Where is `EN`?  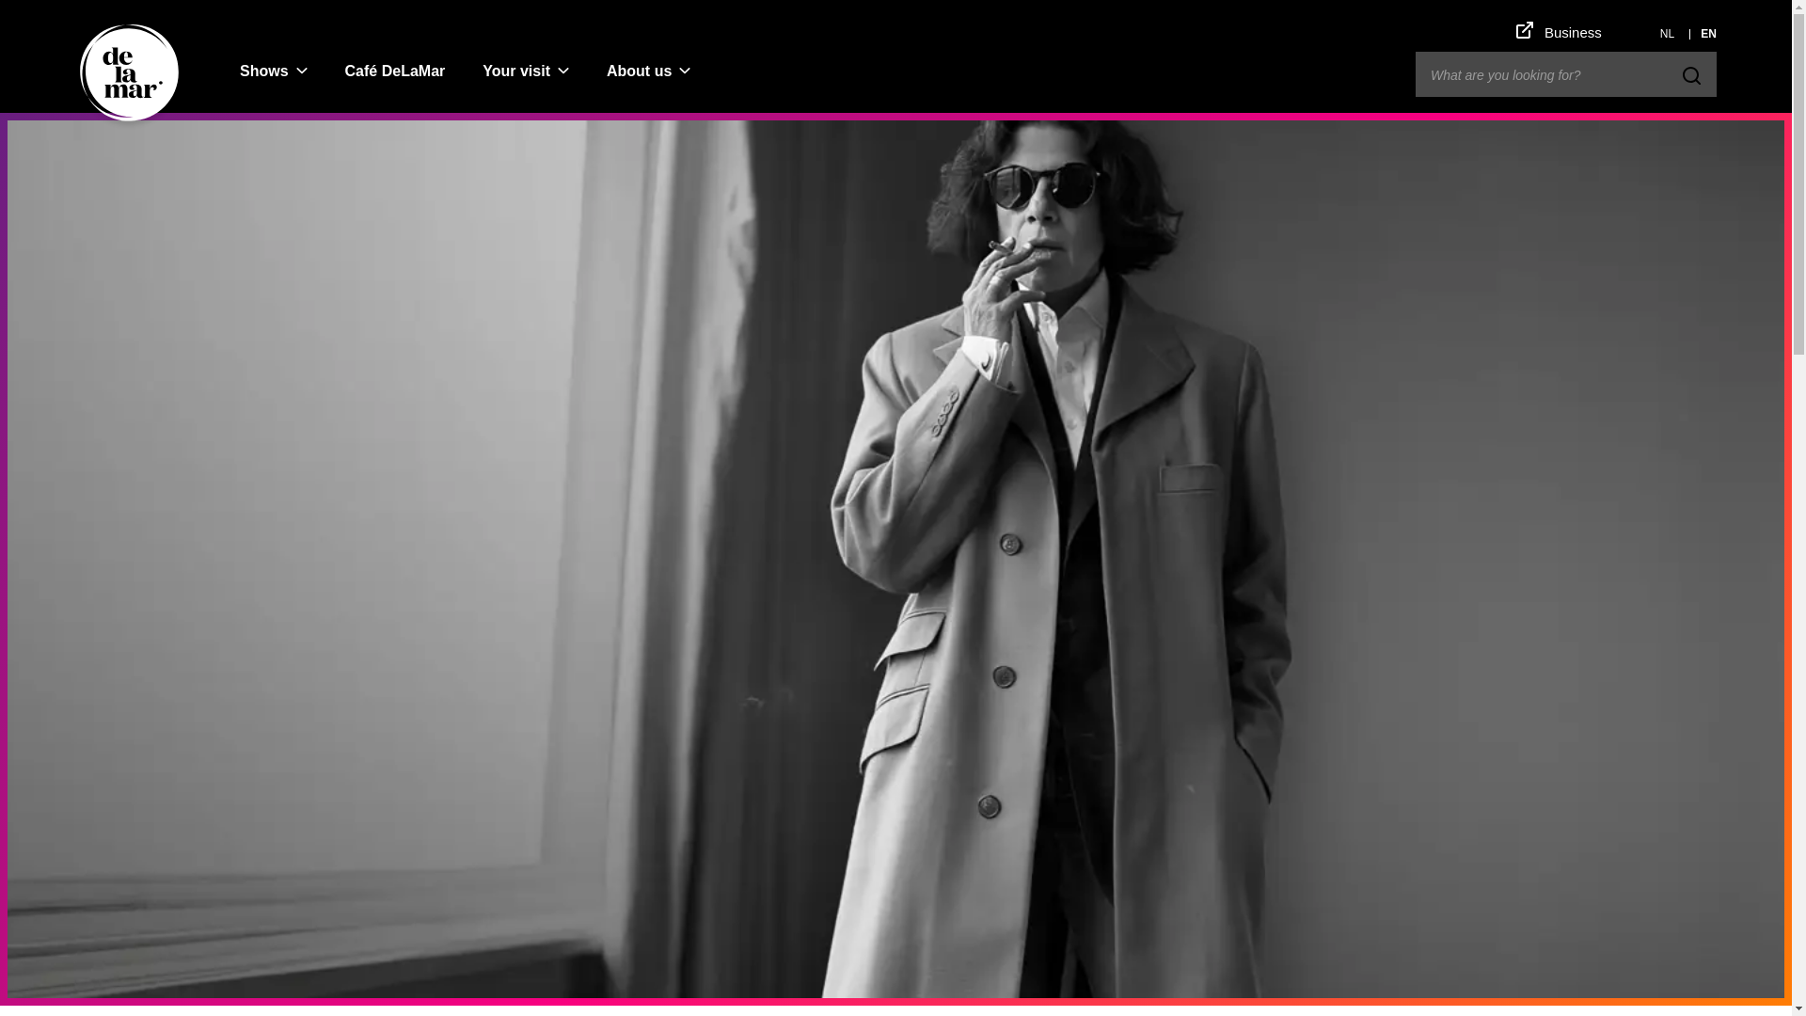
EN is located at coordinates (1708, 33).